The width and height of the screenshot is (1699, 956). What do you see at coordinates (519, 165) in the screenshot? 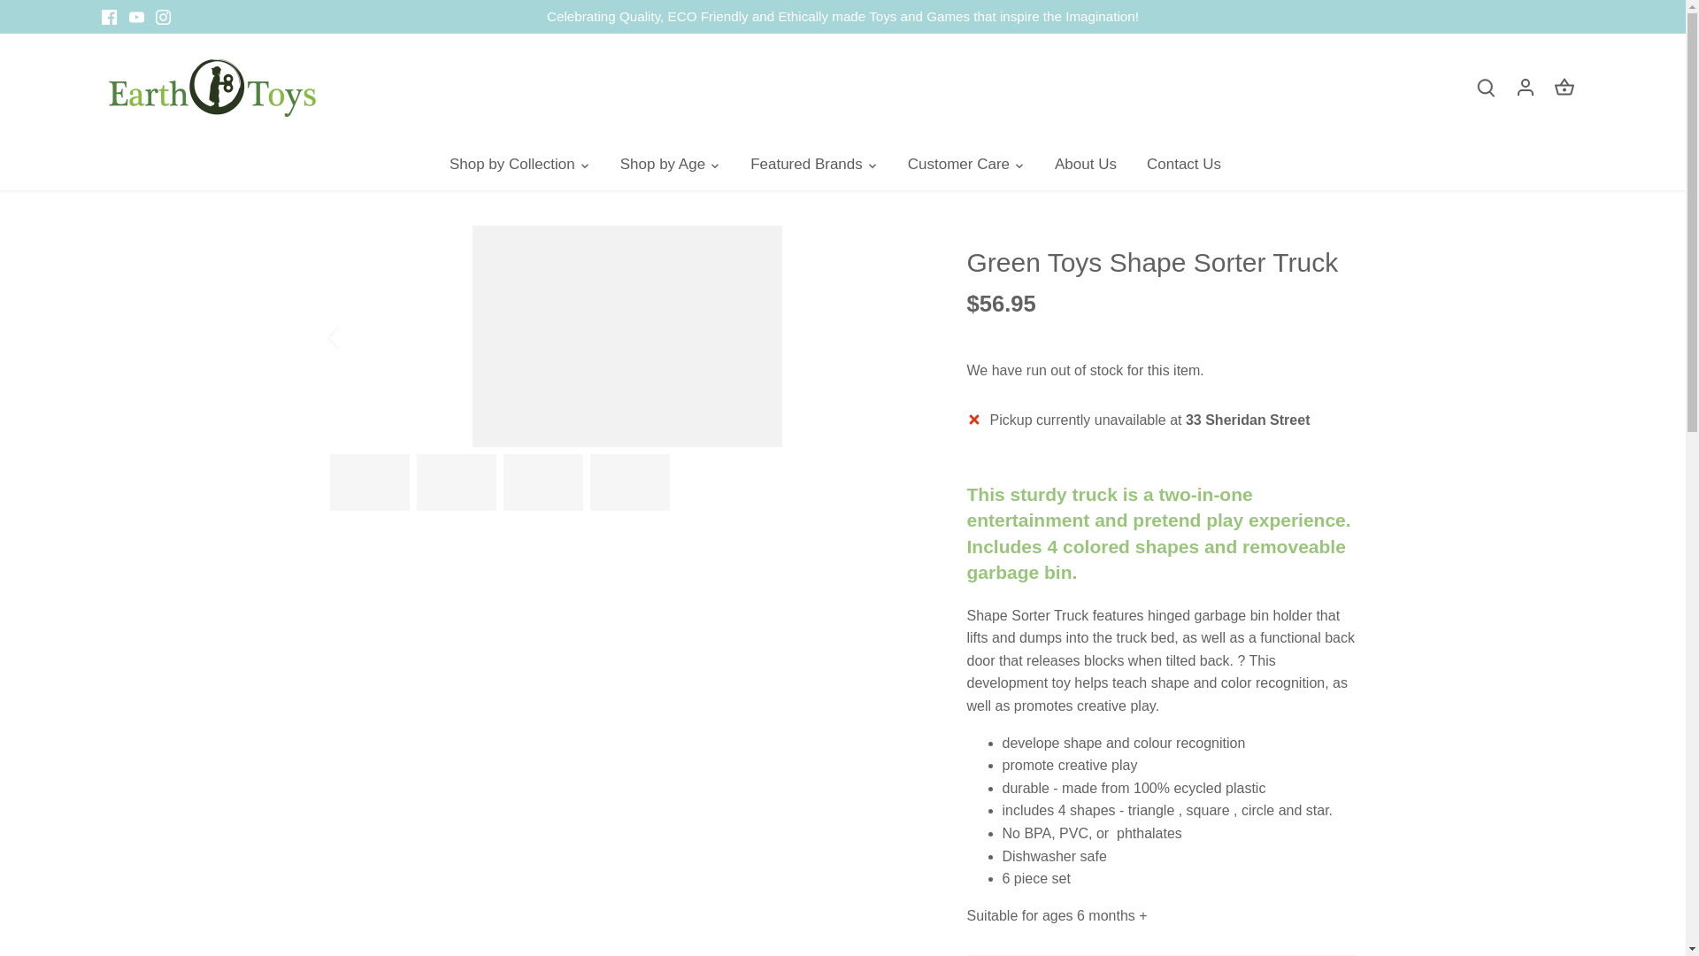
I see `Shop by Collection` at bounding box center [519, 165].